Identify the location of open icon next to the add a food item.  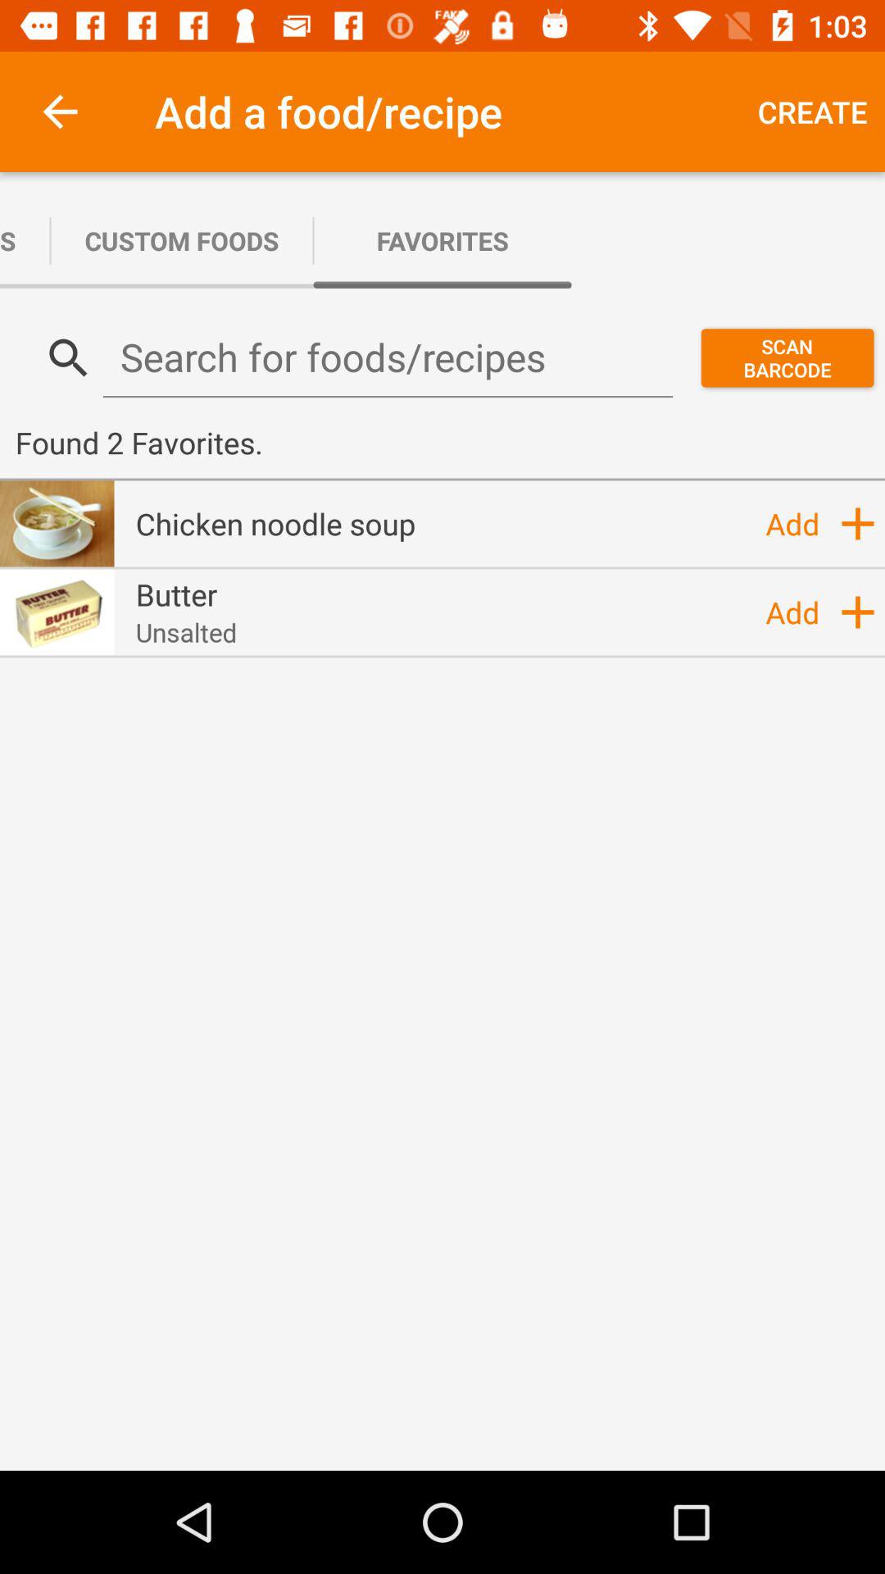
(813, 111).